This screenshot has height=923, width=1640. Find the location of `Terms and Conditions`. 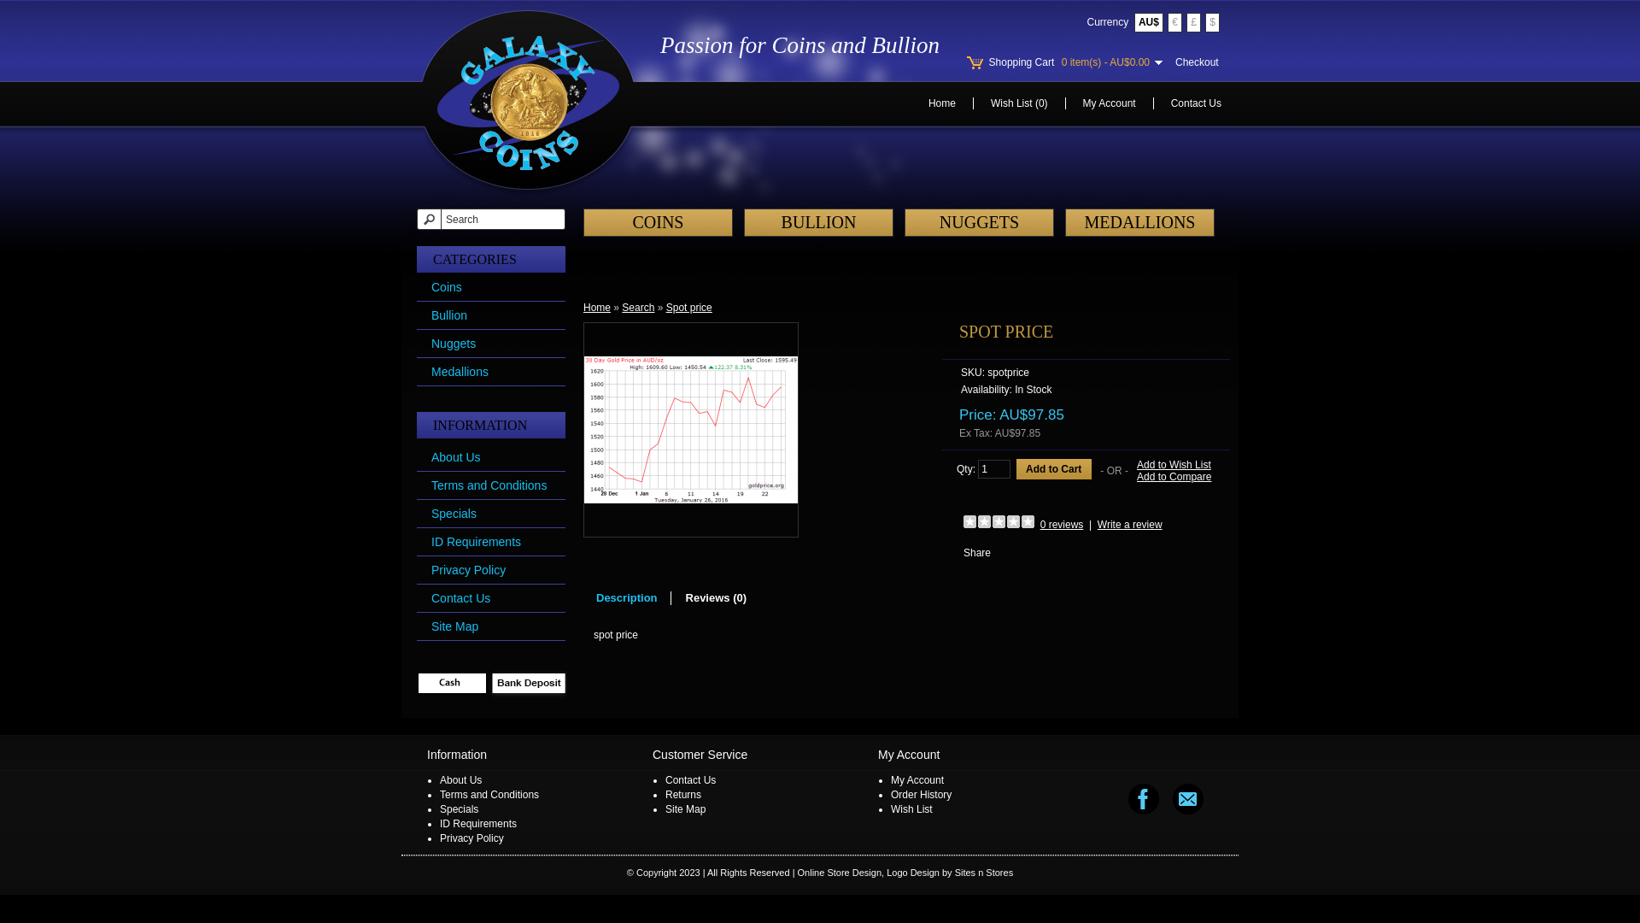

Terms and Conditions is located at coordinates (489, 485).